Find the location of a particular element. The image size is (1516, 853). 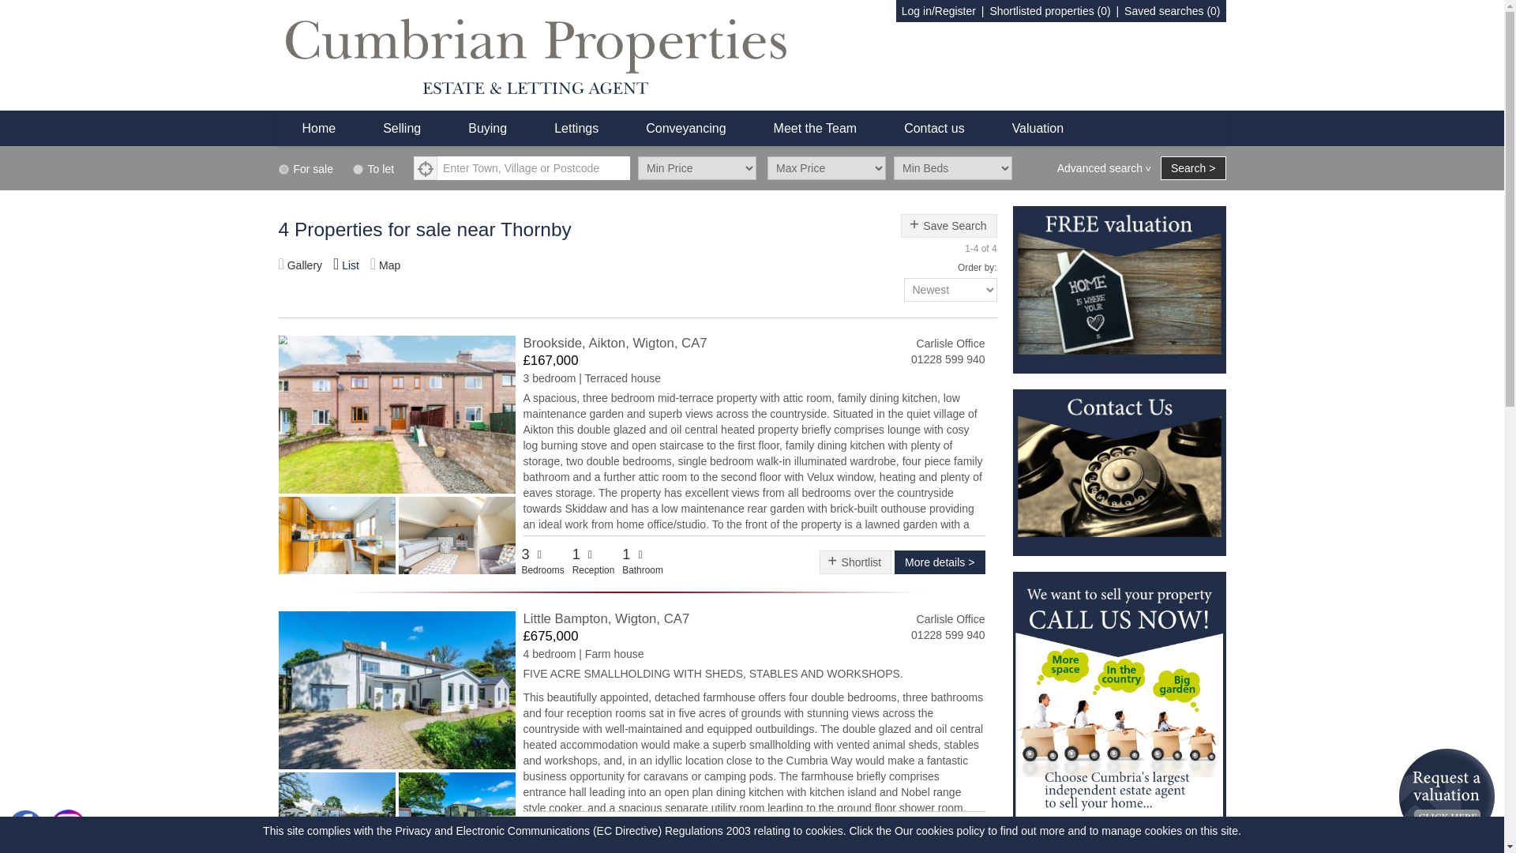

Contact Us is located at coordinates (1118, 472).